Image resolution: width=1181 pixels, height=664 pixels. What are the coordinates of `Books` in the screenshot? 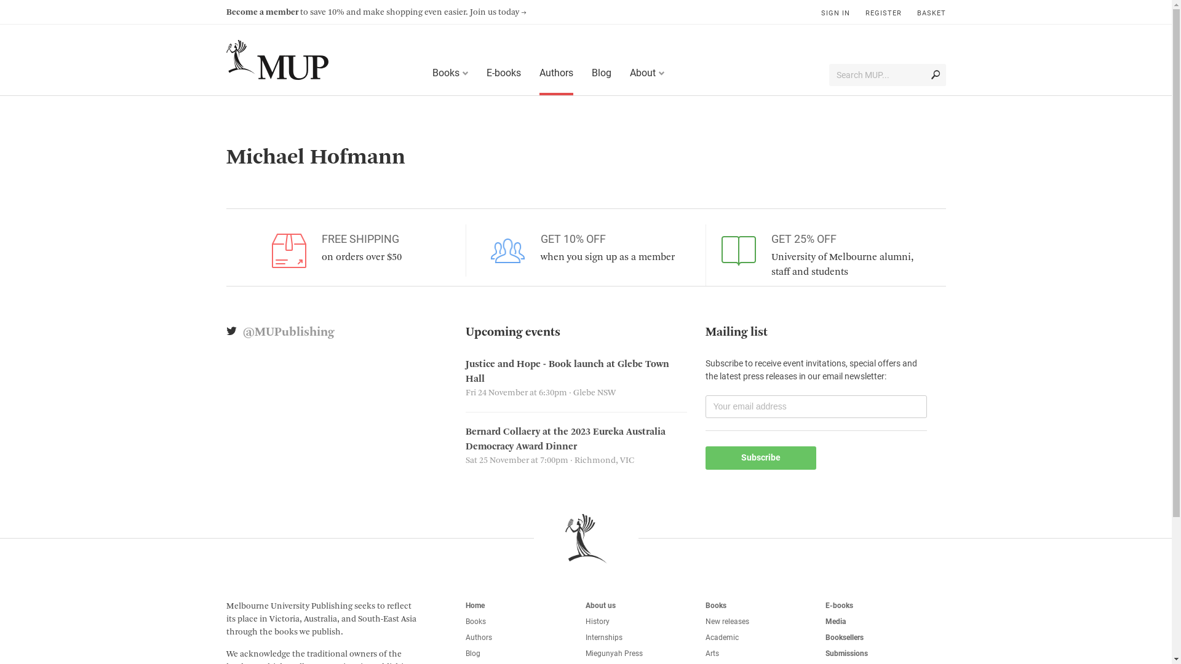 It's located at (716, 606).